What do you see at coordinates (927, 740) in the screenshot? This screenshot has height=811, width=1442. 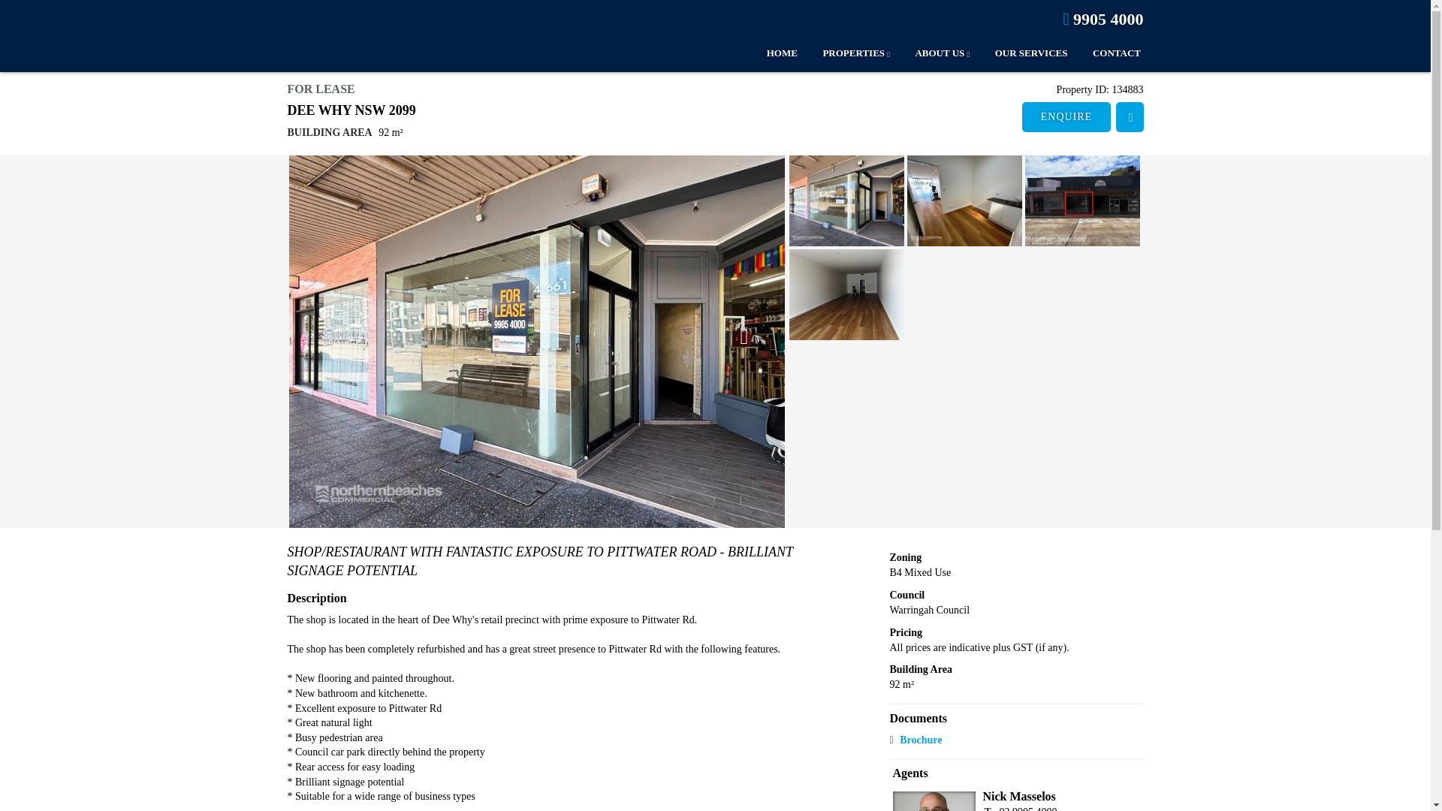 I see `Brochure` at bounding box center [927, 740].